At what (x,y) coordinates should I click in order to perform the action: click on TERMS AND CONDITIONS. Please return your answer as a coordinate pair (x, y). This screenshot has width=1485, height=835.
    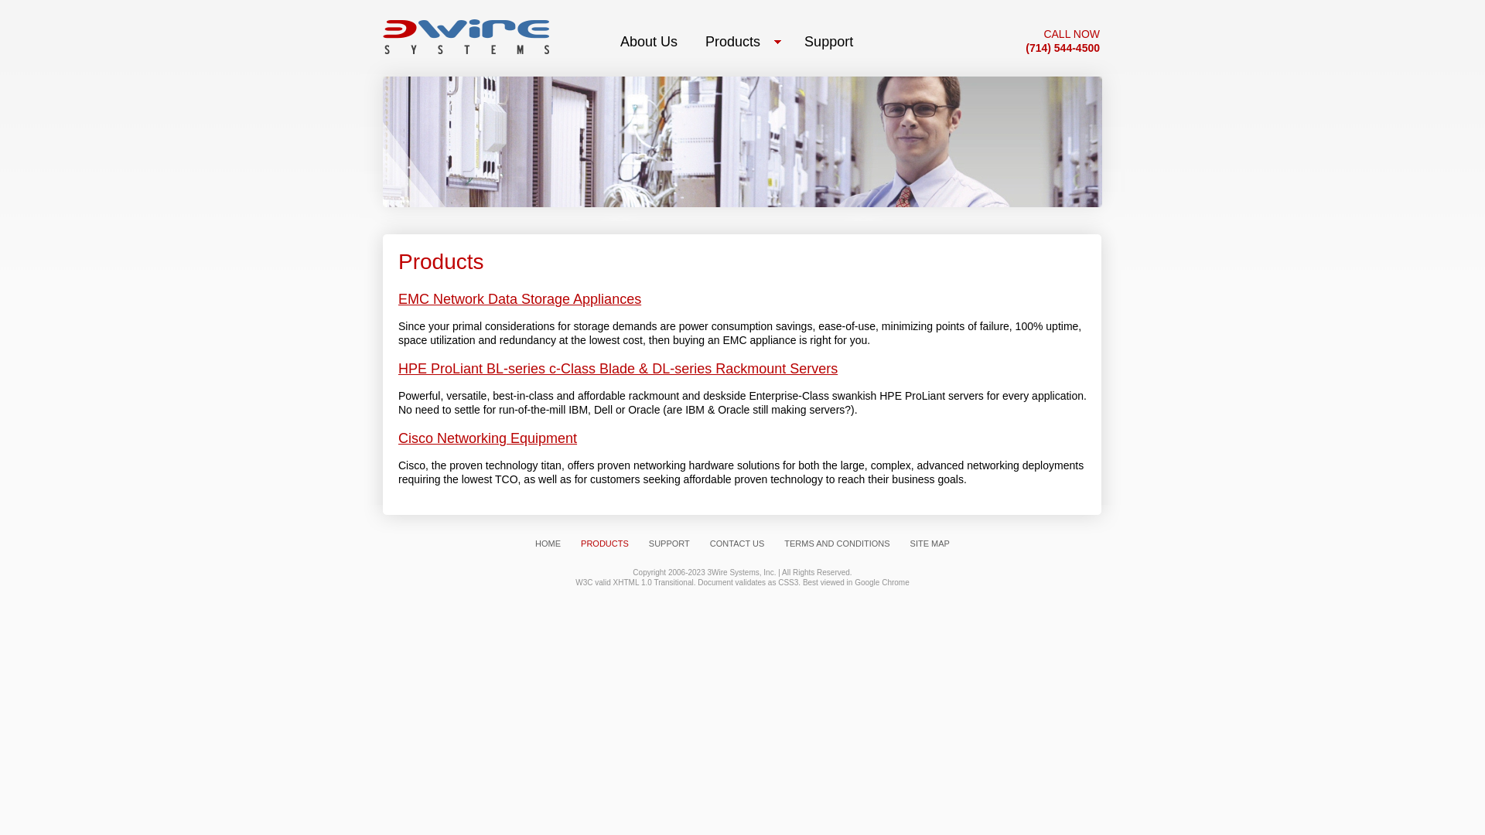
    Looking at the image, I should click on (837, 544).